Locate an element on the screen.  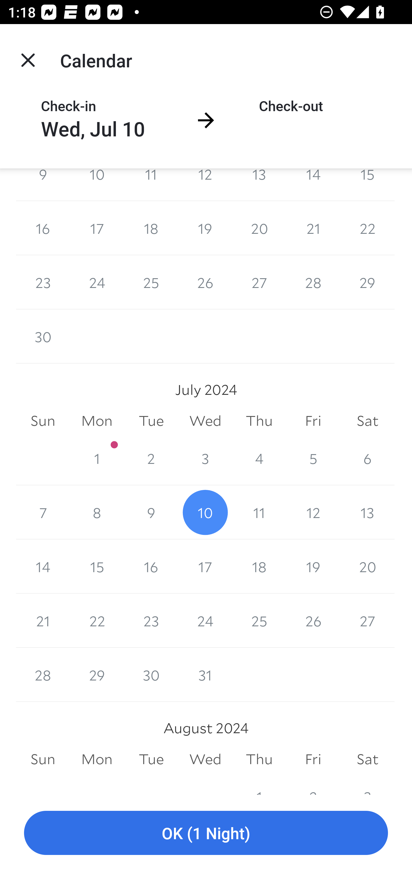
29 29 June 2024 is located at coordinates (367, 282).